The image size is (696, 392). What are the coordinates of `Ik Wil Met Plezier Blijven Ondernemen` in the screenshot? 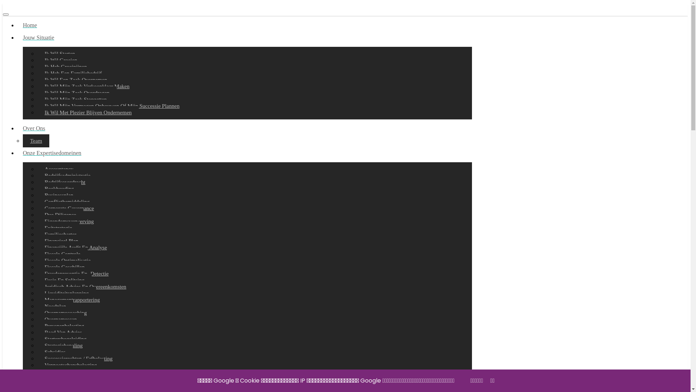 It's located at (88, 113).